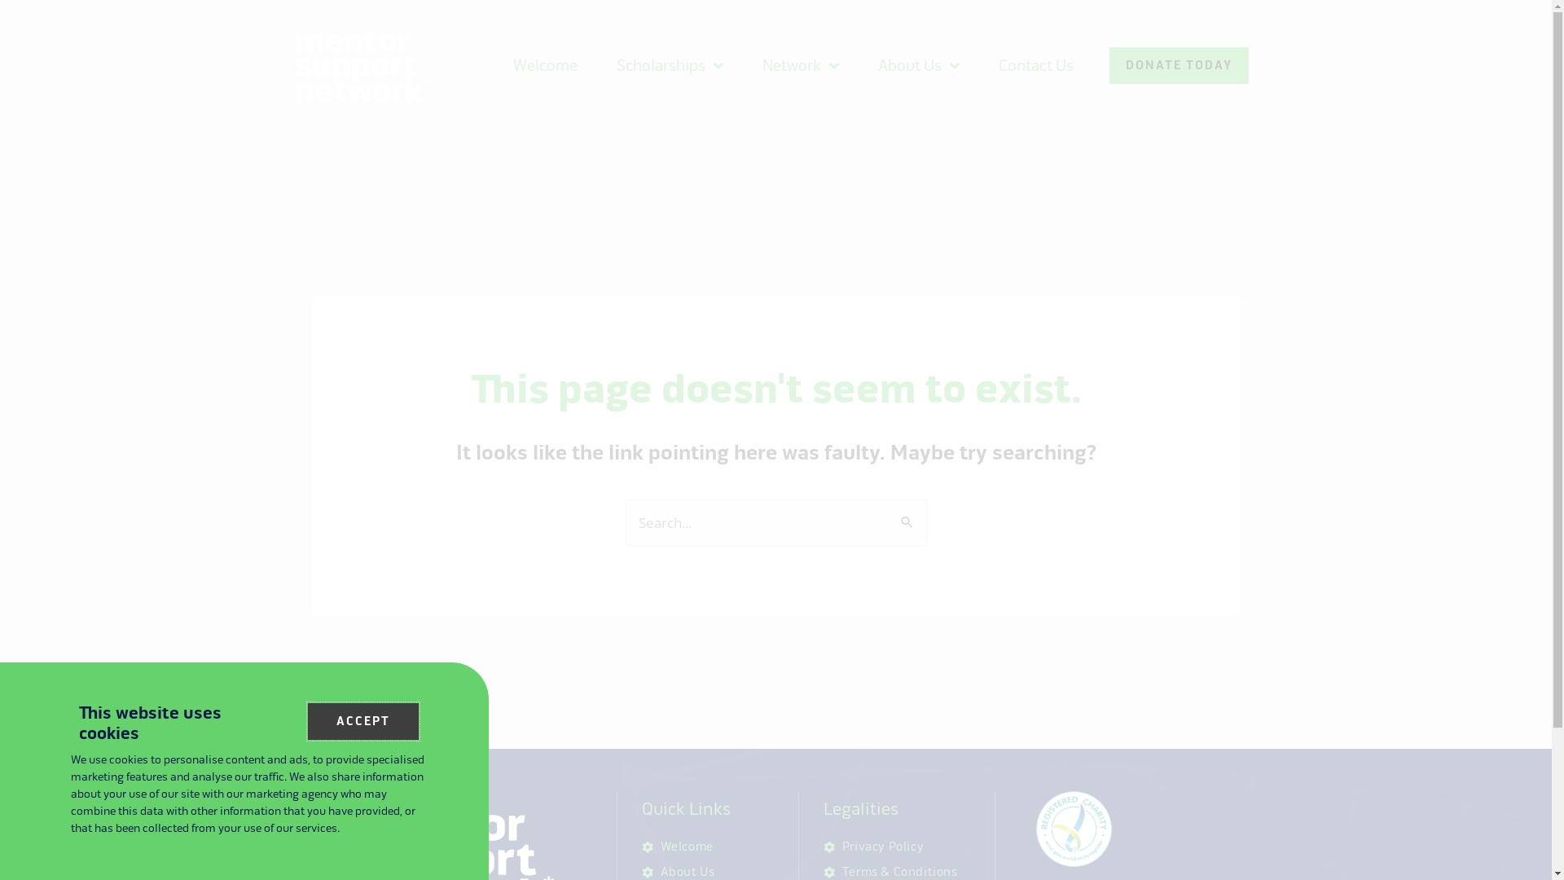  I want to click on Network, so click(801, 66).